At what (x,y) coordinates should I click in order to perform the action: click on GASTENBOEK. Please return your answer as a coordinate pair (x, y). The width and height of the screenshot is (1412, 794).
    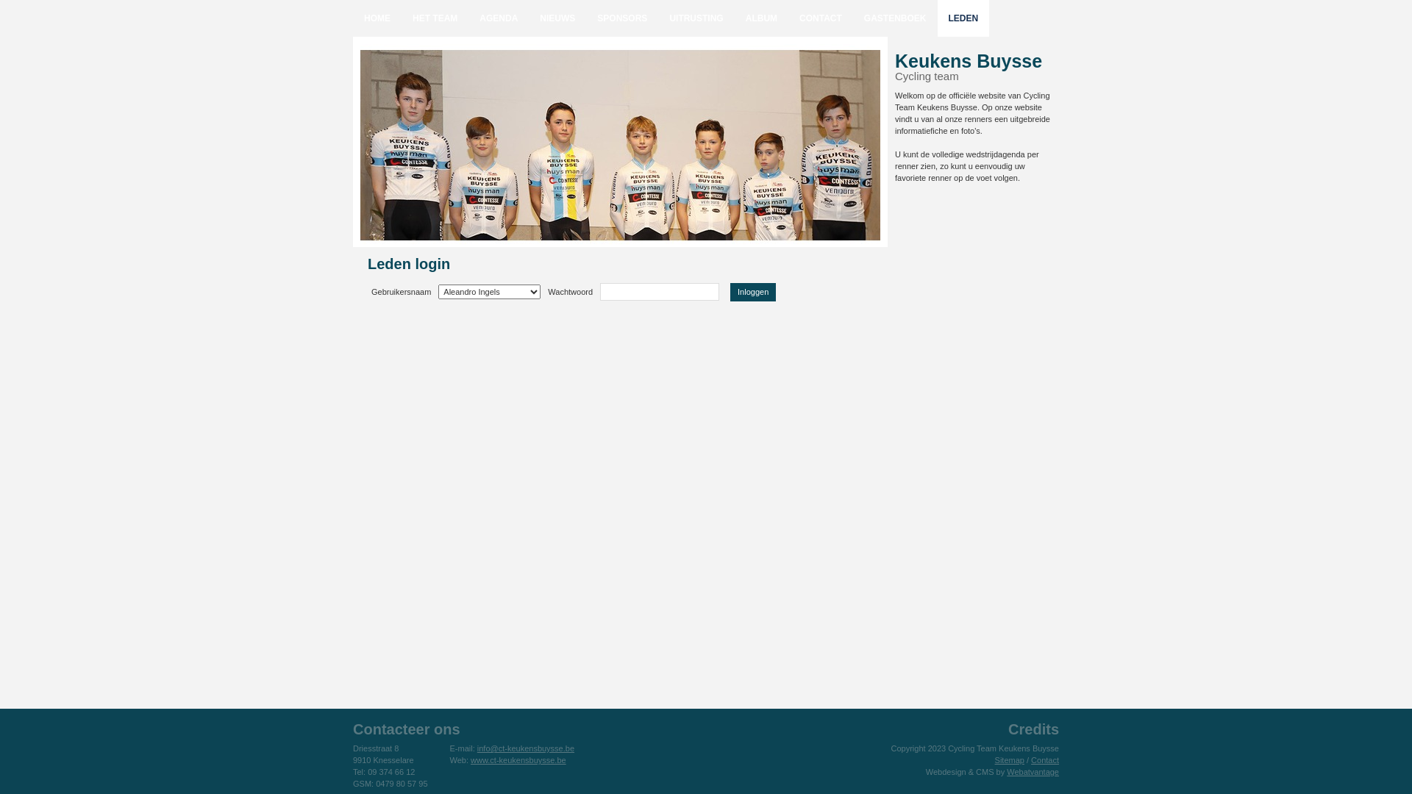
    Looking at the image, I should click on (896, 18).